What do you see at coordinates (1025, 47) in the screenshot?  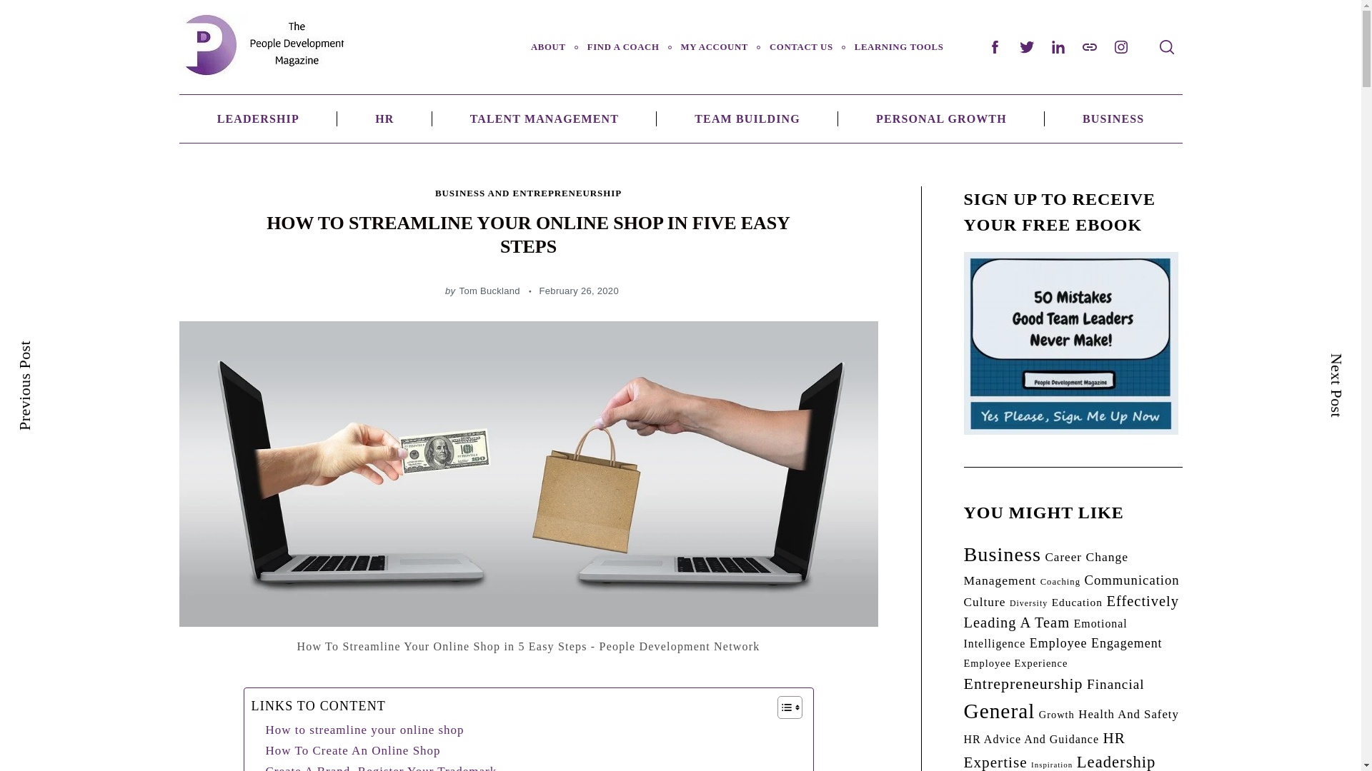 I see `TWITTER` at bounding box center [1025, 47].